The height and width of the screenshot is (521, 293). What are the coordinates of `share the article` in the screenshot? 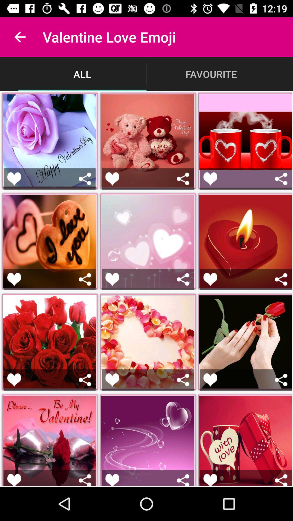 It's located at (281, 380).